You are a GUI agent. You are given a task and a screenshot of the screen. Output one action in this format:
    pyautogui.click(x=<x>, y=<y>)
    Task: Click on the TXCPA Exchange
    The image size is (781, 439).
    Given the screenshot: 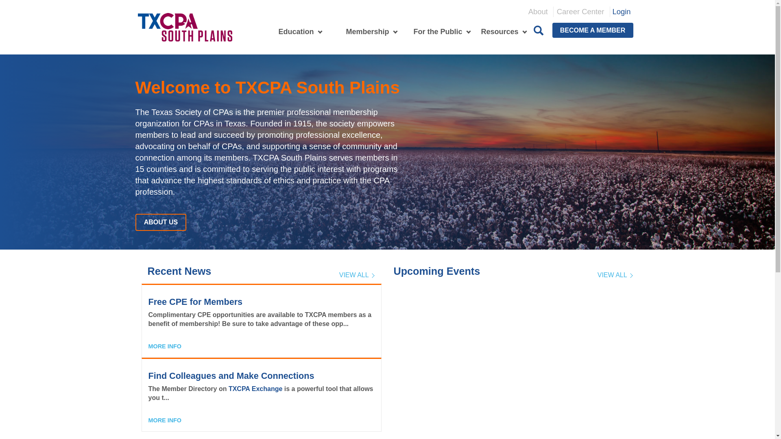 What is the action you would take?
    pyautogui.click(x=255, y=389)
    